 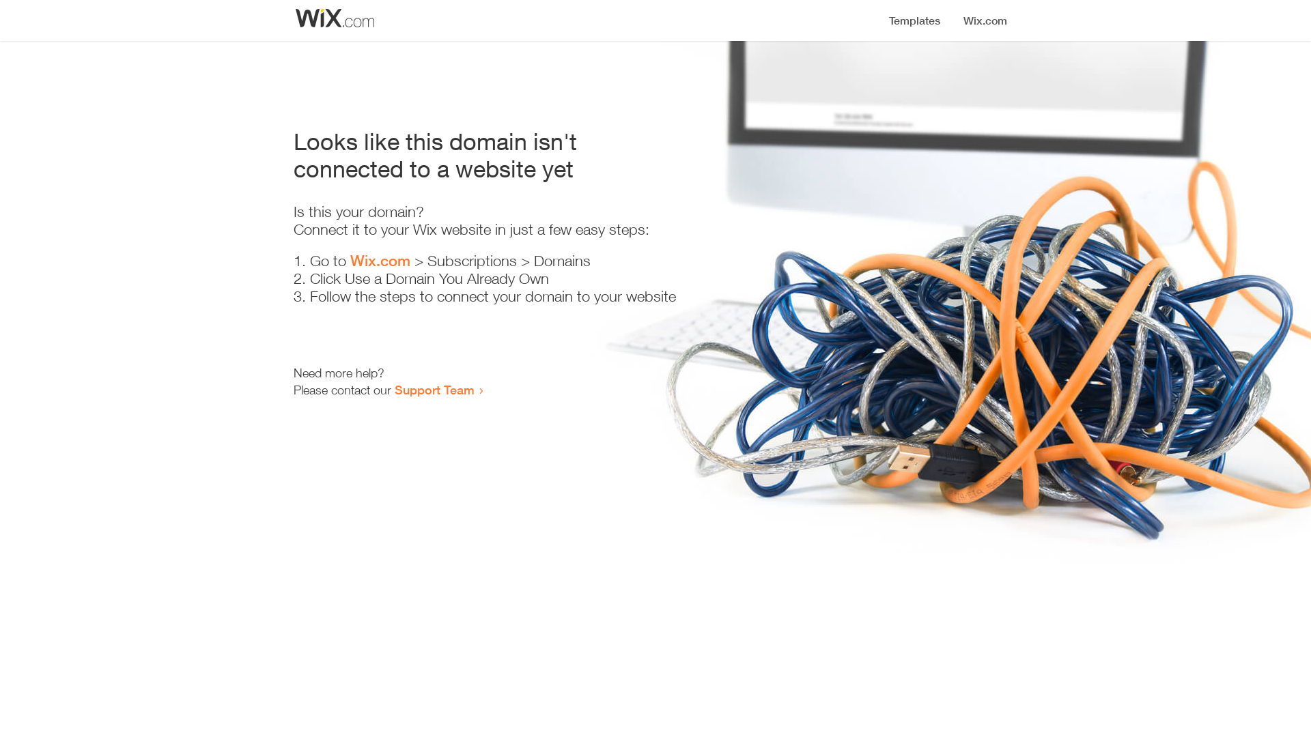 What do you see at coordinates (380, 261) in the screenshot?
I see `Wix.com` at bounding box center [380, 261].